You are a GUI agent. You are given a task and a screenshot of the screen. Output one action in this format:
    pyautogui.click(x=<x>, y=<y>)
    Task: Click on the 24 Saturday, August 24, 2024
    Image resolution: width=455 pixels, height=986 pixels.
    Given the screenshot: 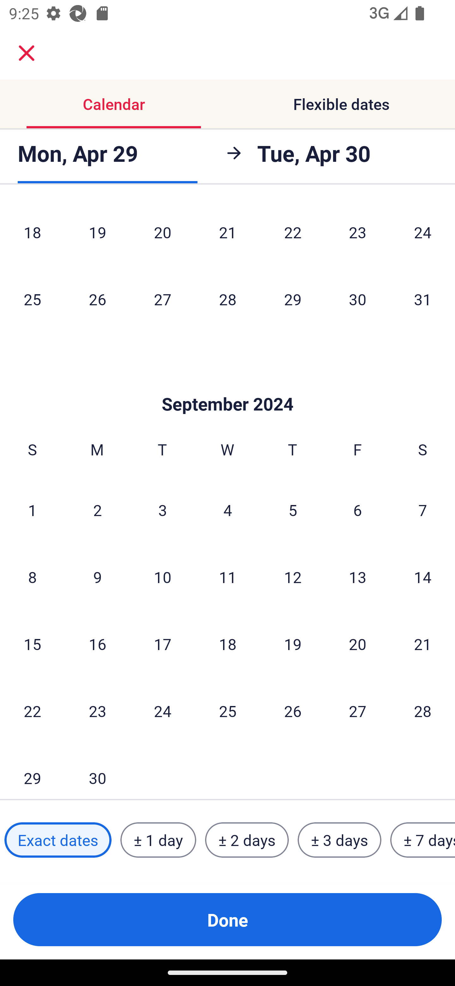 What is the action you would take?
    pyautogui.click(x=423, y=233)
    